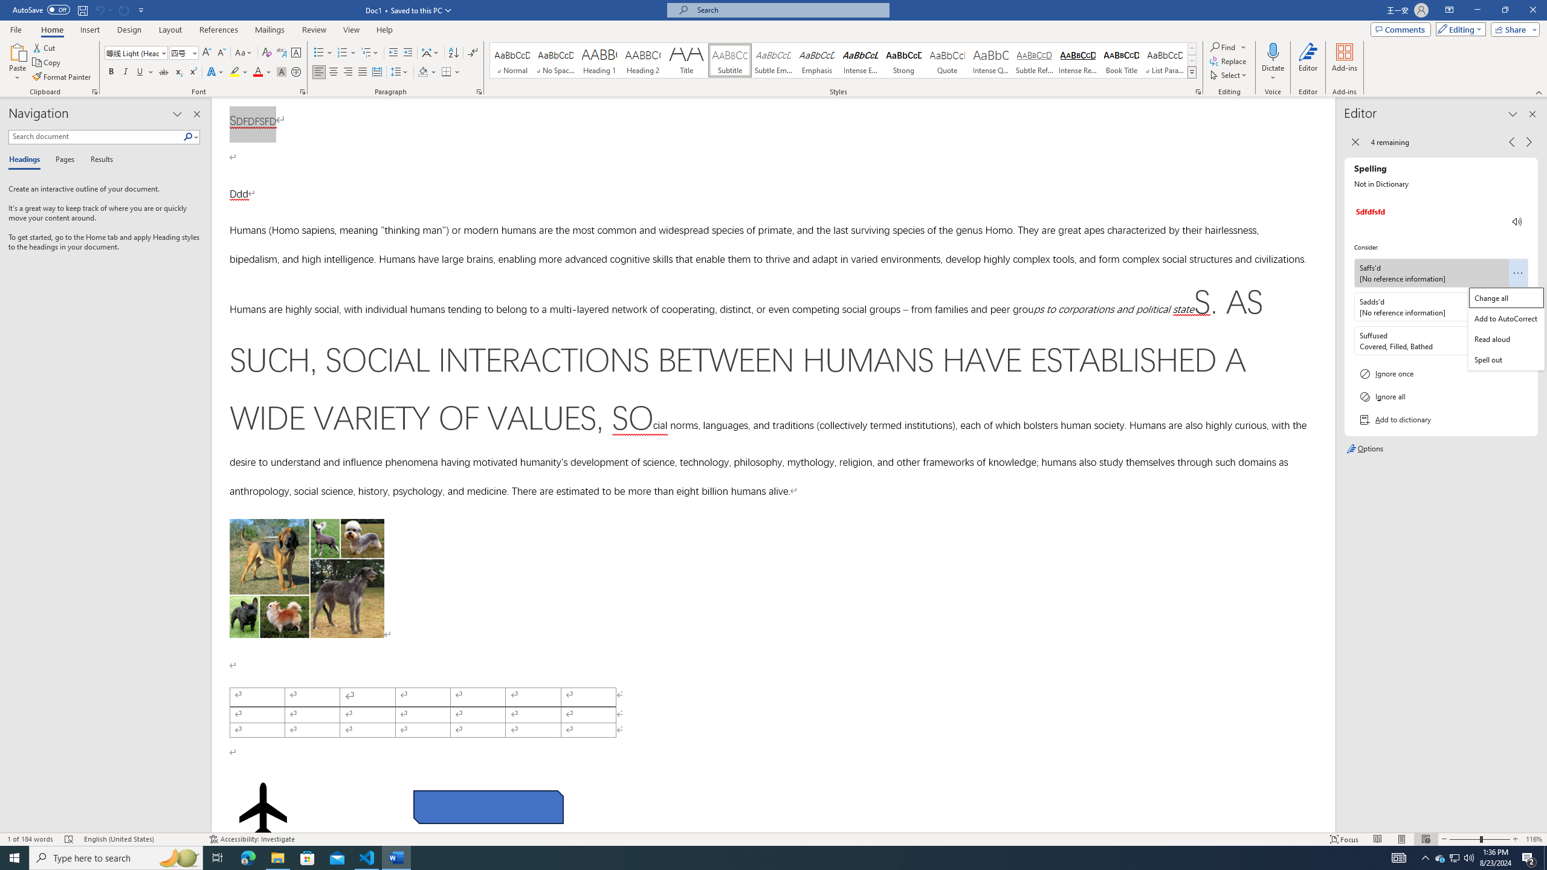  Describe the element at coordinates (257, 72) in the screenshot. I see `Font Color Red` at that location.